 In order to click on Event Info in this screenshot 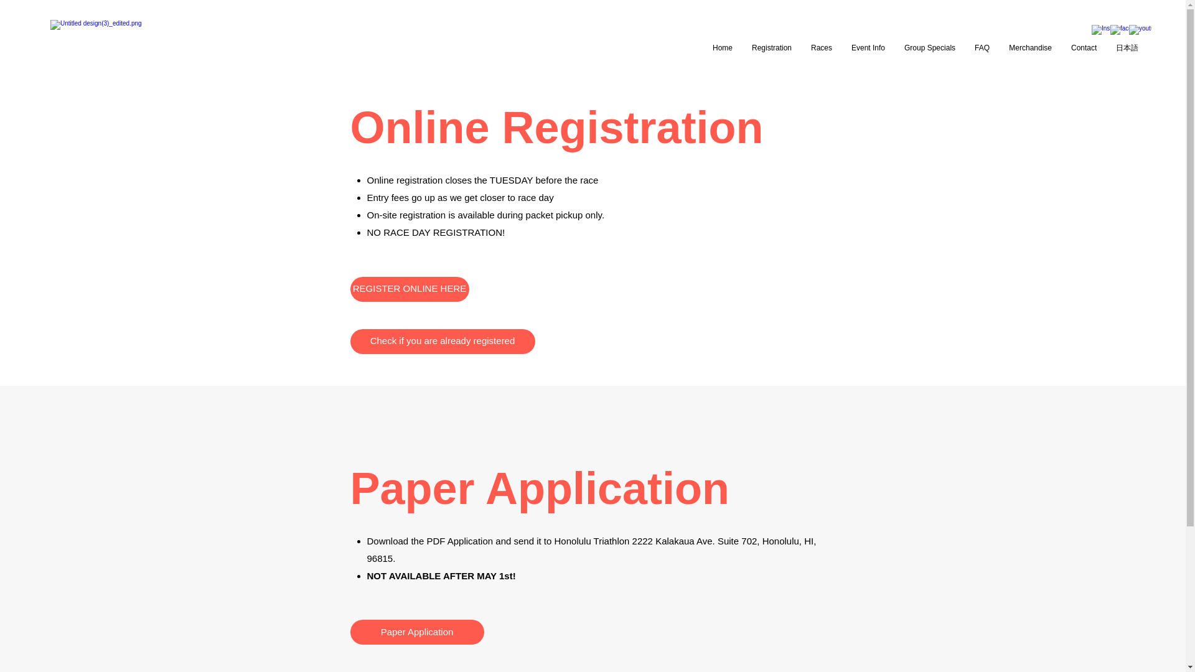, I will do `click(868, 47)`.